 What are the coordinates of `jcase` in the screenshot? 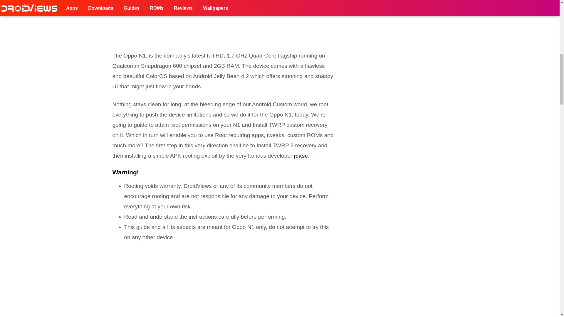 It's located at (301, 156).